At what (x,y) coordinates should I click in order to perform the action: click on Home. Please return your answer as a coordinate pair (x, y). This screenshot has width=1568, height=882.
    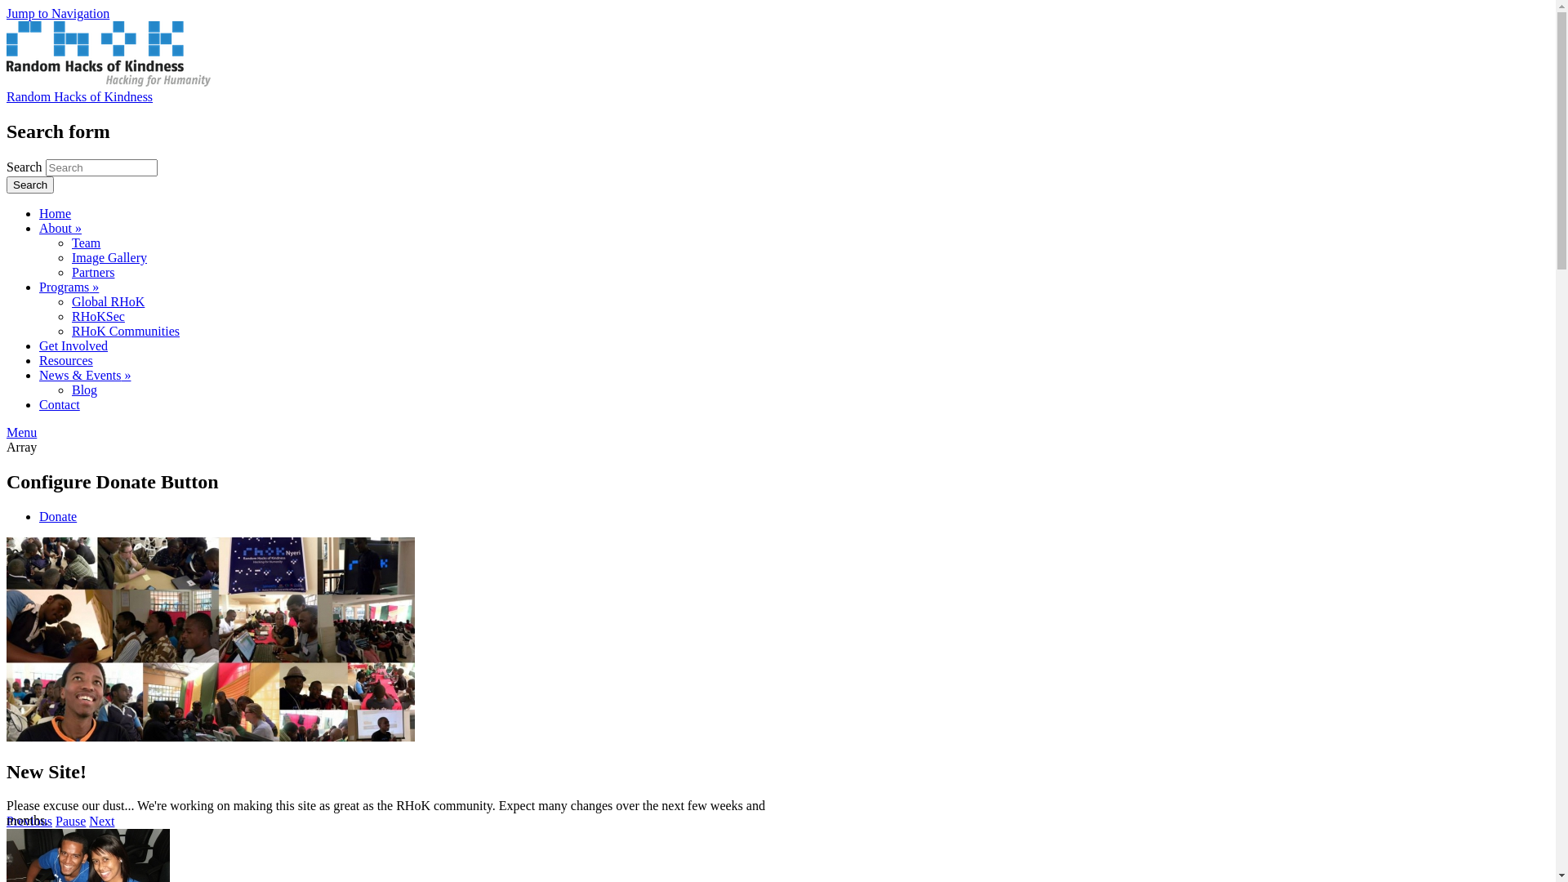
    Looking at the image, I should click on (56, 214).